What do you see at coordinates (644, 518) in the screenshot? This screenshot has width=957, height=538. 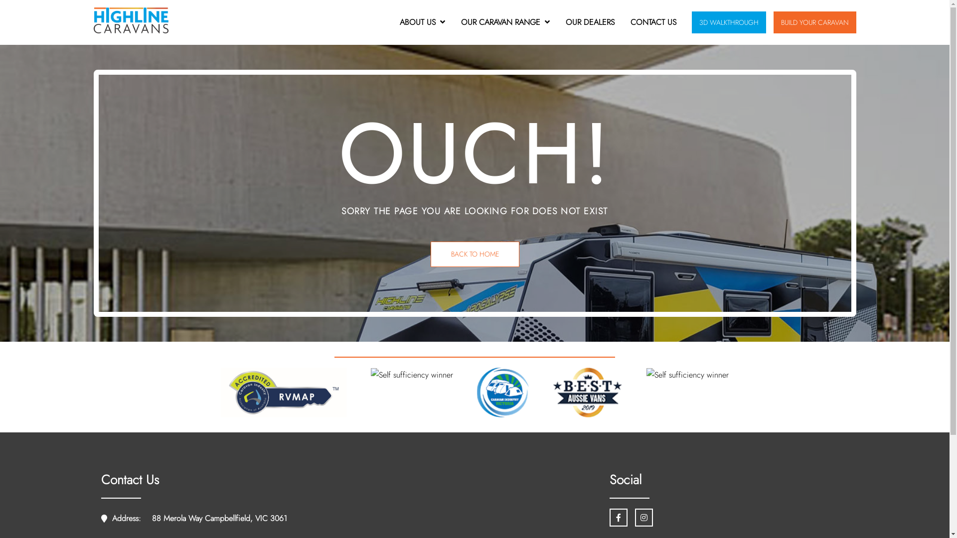 I see `  ` at bounding box center [644, 518].